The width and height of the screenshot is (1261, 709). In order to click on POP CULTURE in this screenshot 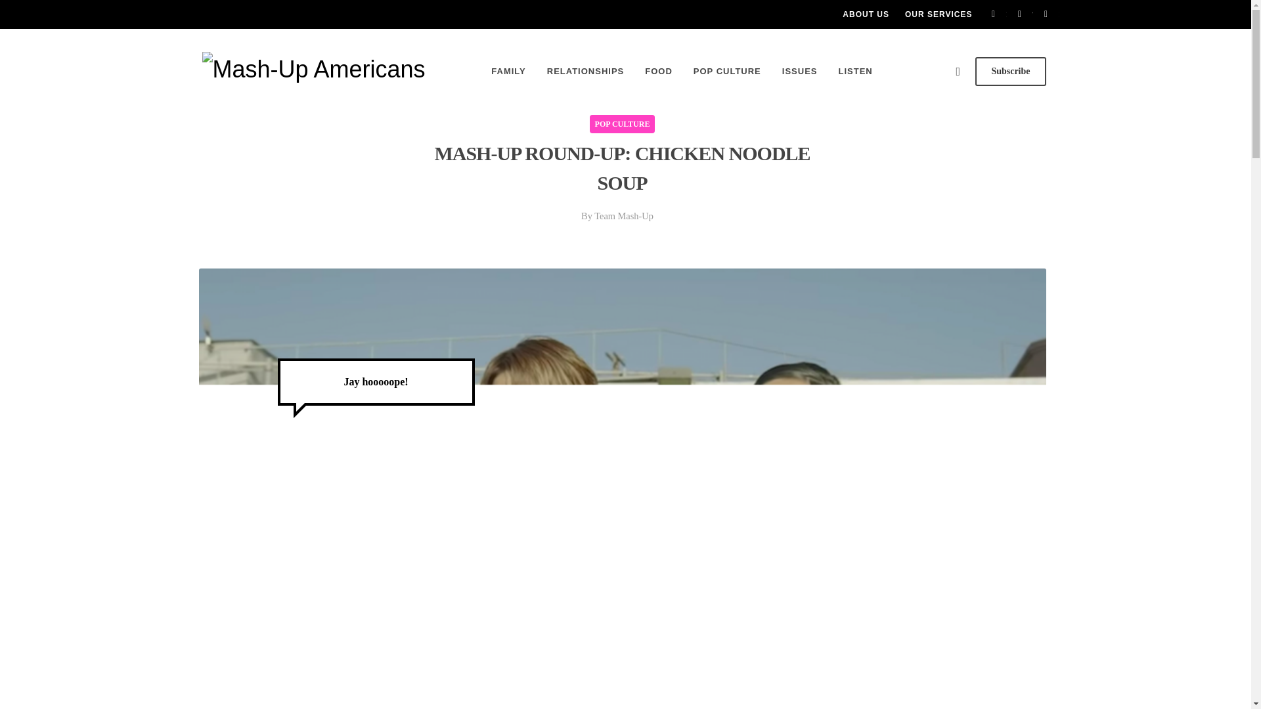, I will do `click(726, 71)`.